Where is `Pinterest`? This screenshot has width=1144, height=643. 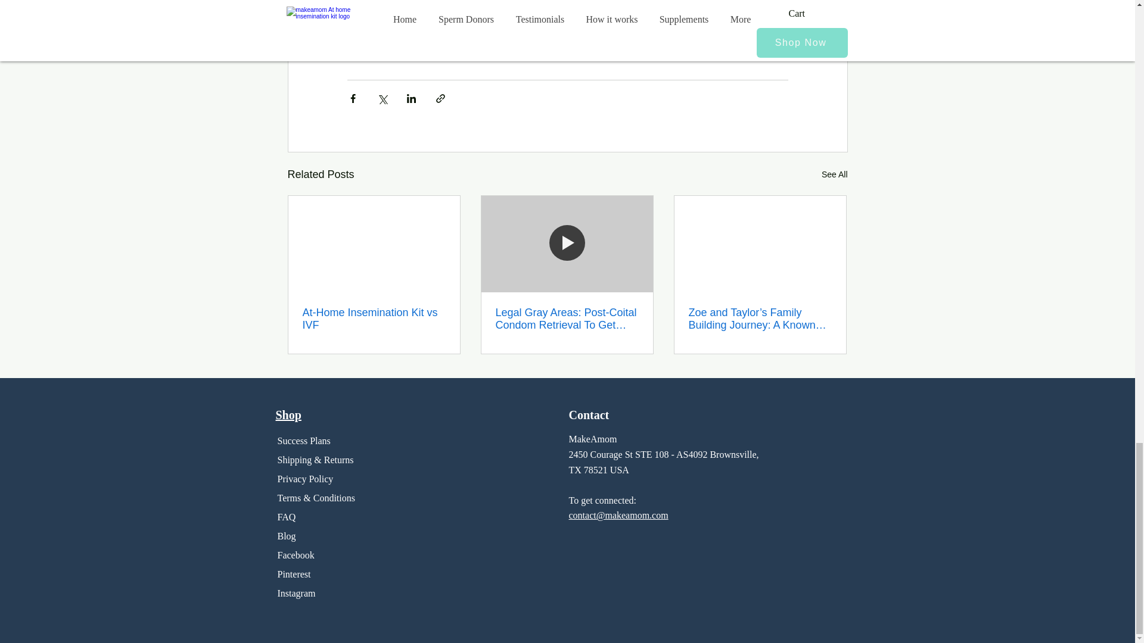
Pinterest is located at coordinates (294, 574).